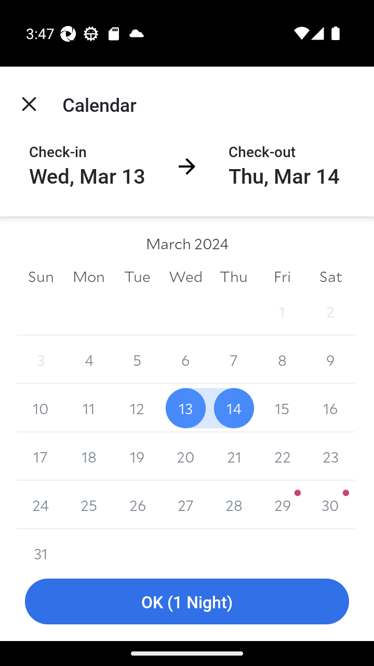 The width and height of the screenshot is (374, 666). I want to click on 27 27 March 2024, so click(185, 505).